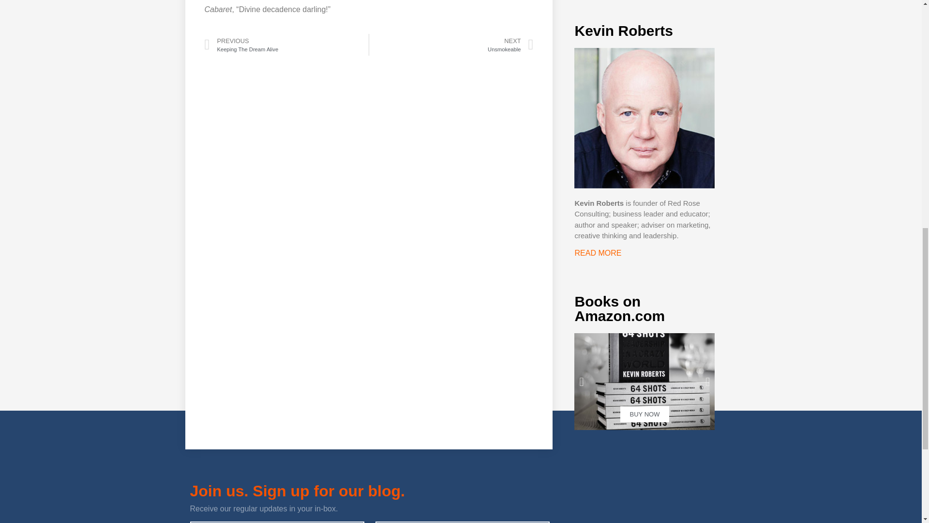  What do you see at coordinates (451, 45) in the screenshot?
I see `BUY NOW` at bounding box center [451, 45].